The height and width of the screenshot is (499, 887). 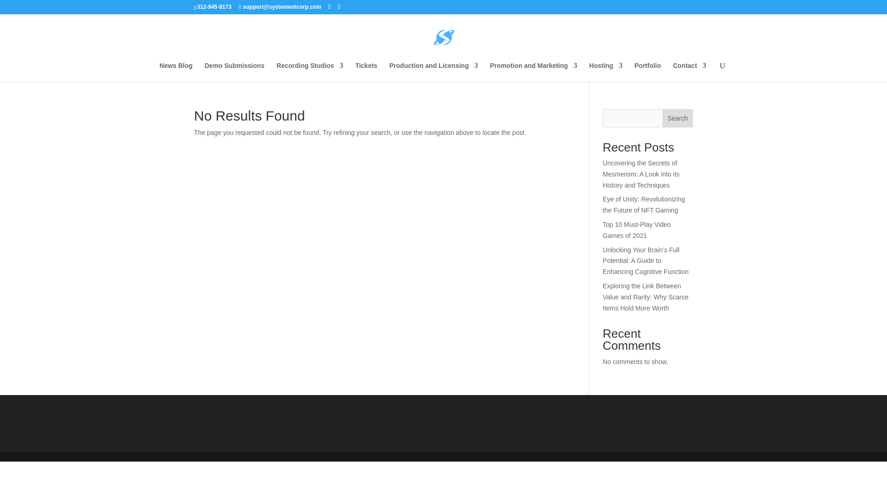 What do you see at coordinates (605, 72) in the screenshot?
I see `Hosting` at bounding box center [605, 72].